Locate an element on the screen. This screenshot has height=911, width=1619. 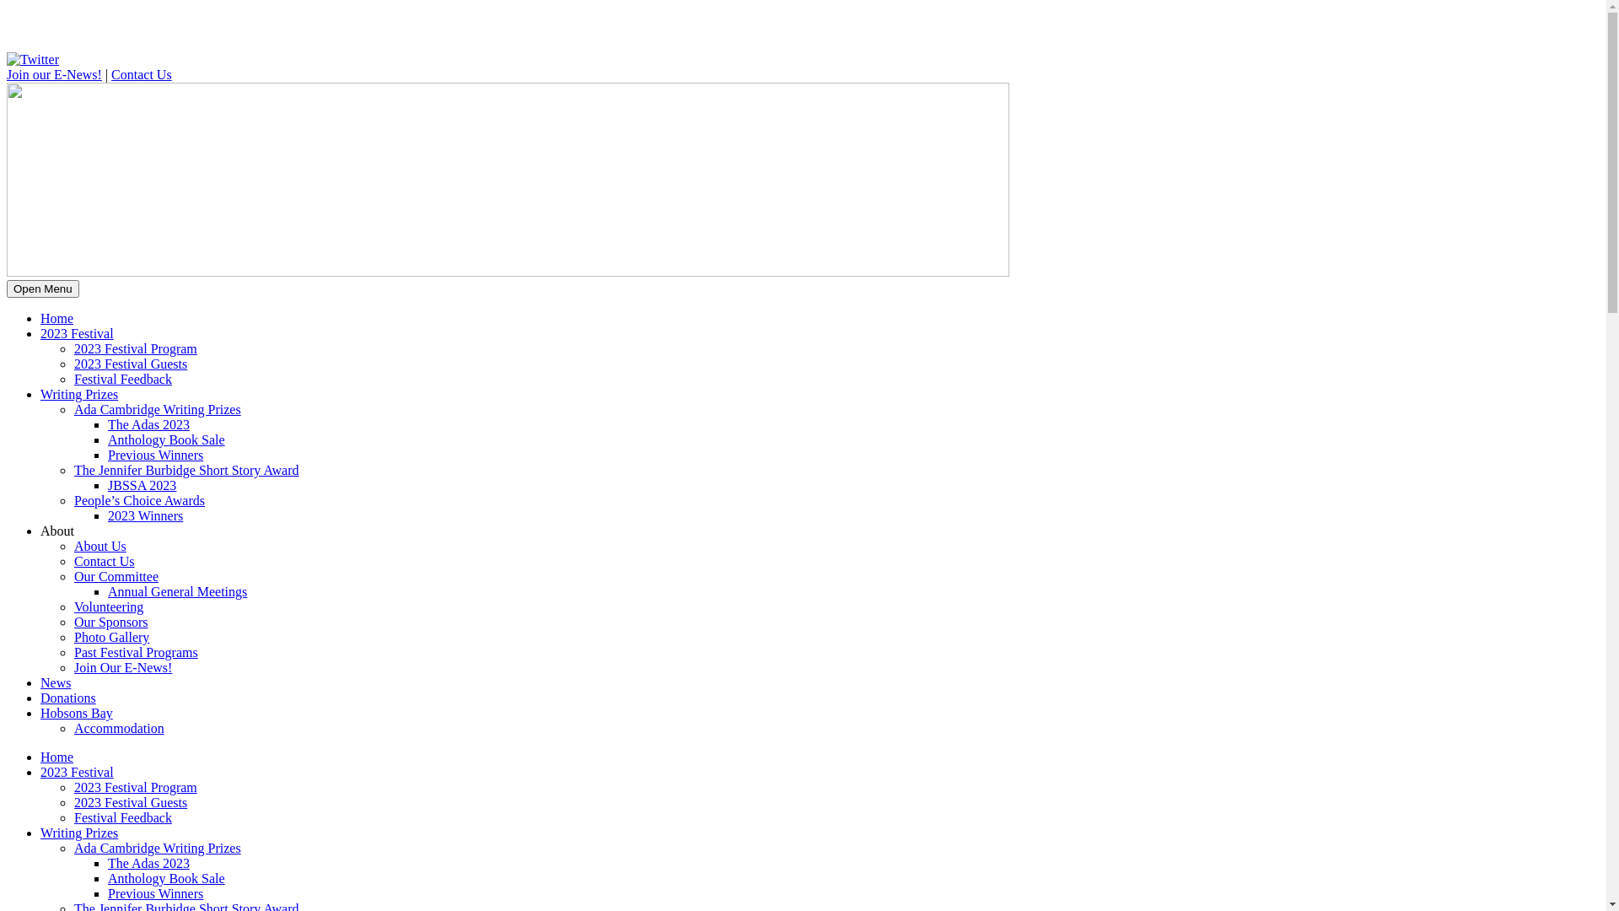
2023 Festival is located at coordinates (78, 773).